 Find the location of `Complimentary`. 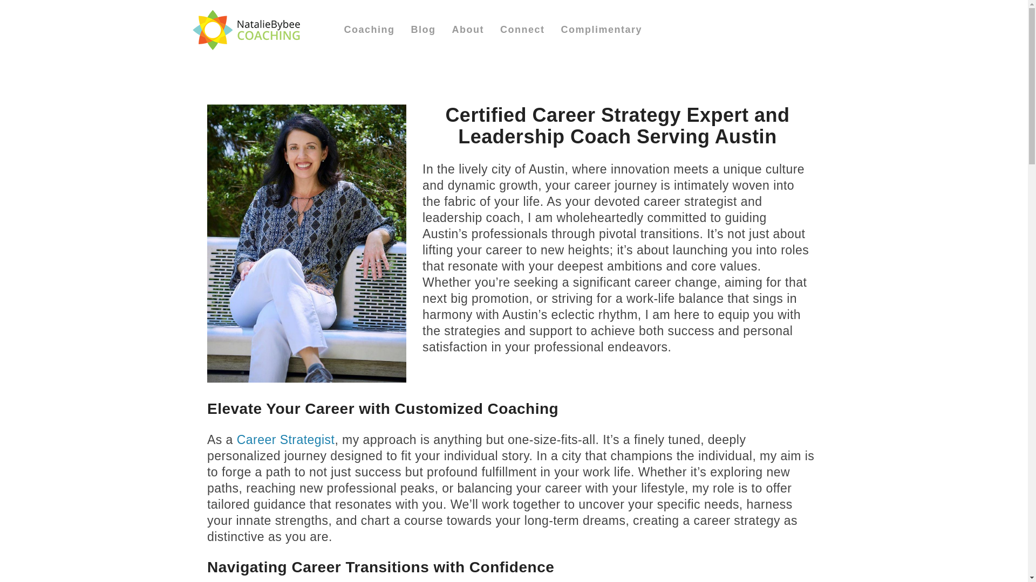

Complimentary is located at coordinates (286, 440).